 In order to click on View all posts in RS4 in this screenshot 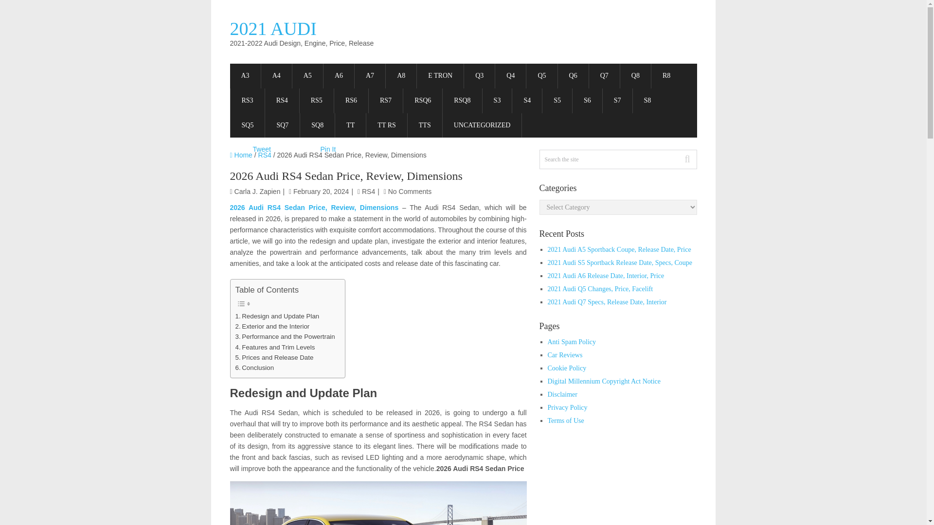, I will do `click(369, 191)`.